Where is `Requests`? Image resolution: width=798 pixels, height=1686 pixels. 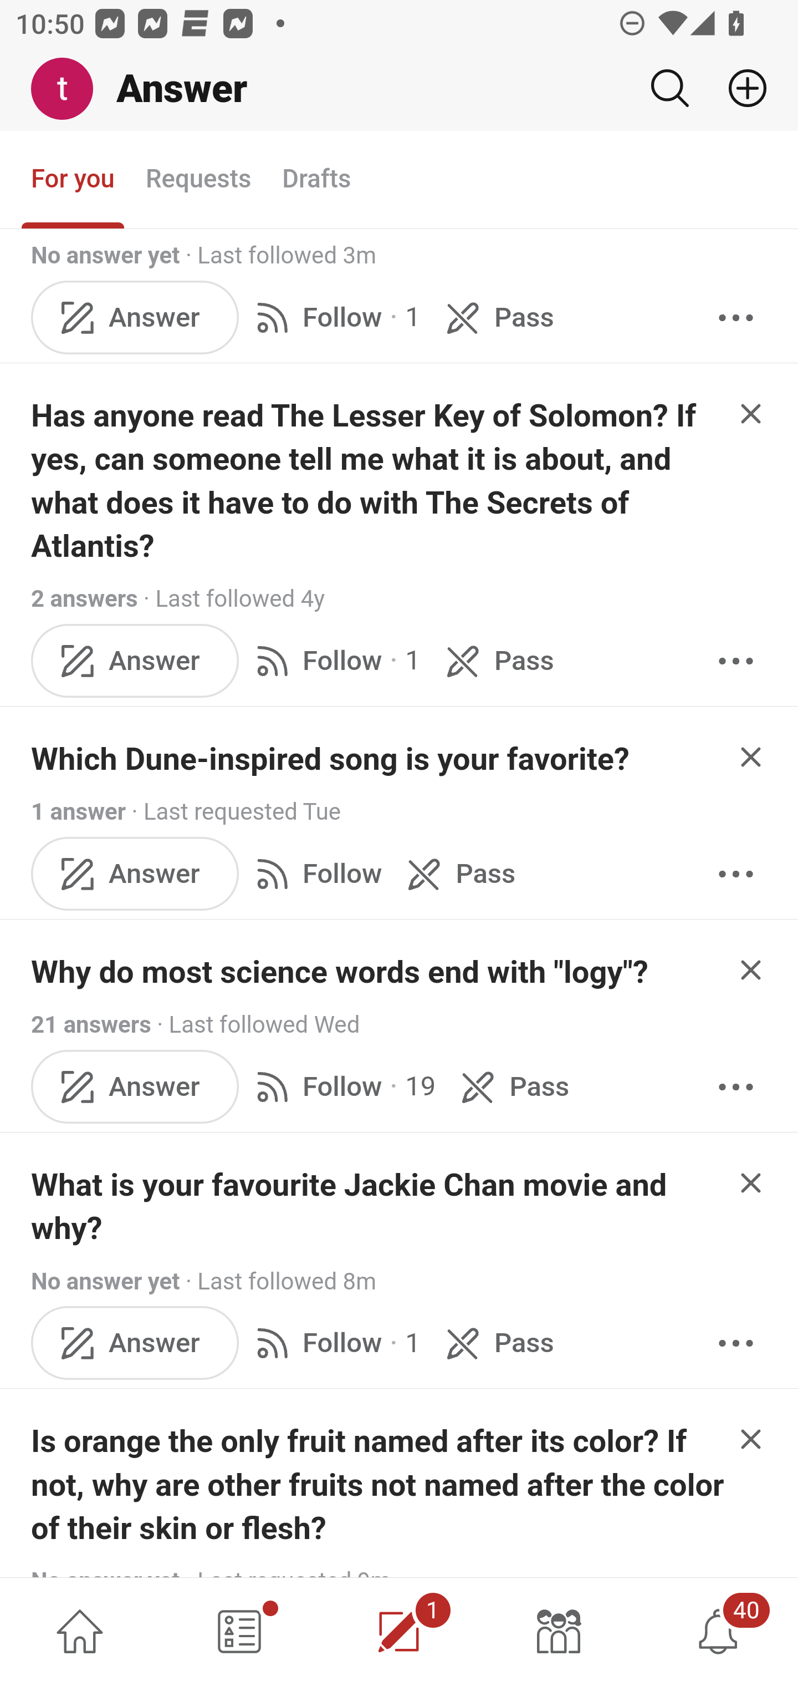 Requests is located at coordinates (197, 183).